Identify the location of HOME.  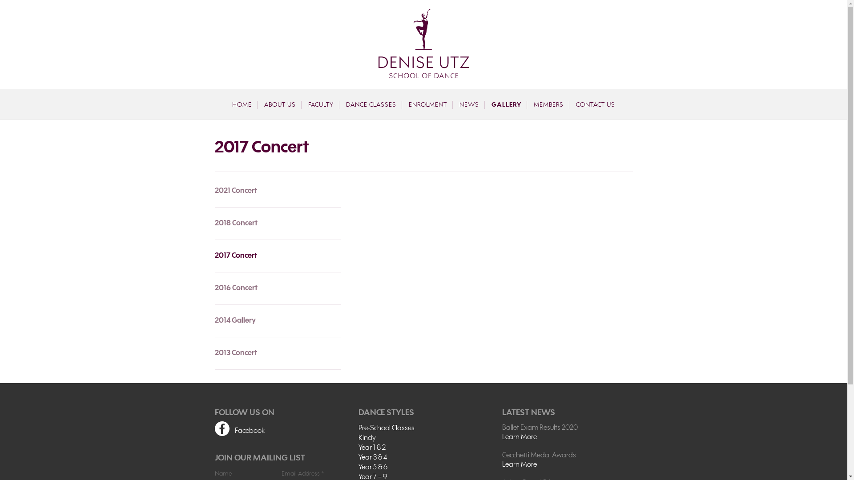
(242, 105).